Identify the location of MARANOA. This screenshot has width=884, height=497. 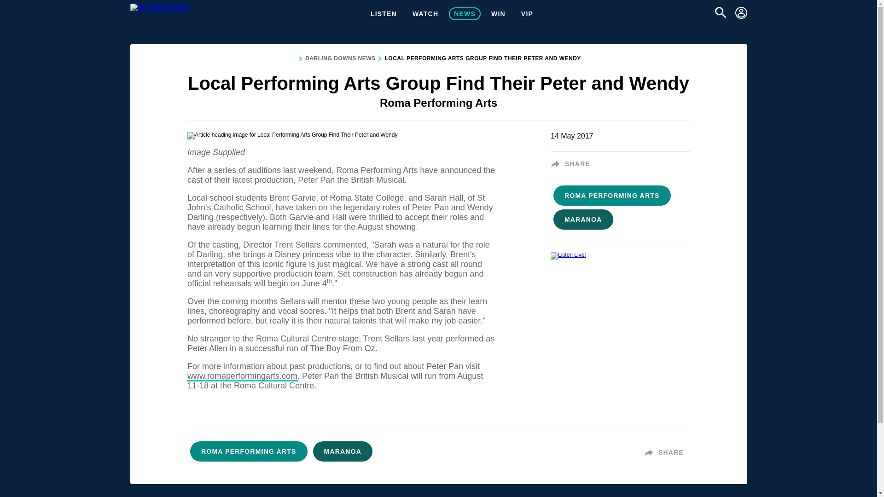
(343, 452).